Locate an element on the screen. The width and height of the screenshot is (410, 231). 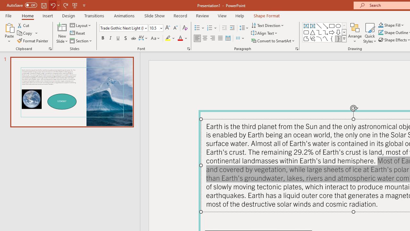
Arrow: Right is located at coordinates (332, 32).